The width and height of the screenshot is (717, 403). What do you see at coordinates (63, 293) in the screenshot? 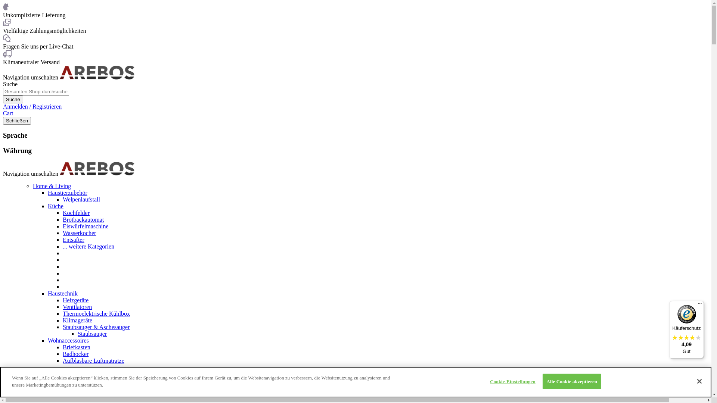
I see `Haustechnik` at bounding box center [63, 293].